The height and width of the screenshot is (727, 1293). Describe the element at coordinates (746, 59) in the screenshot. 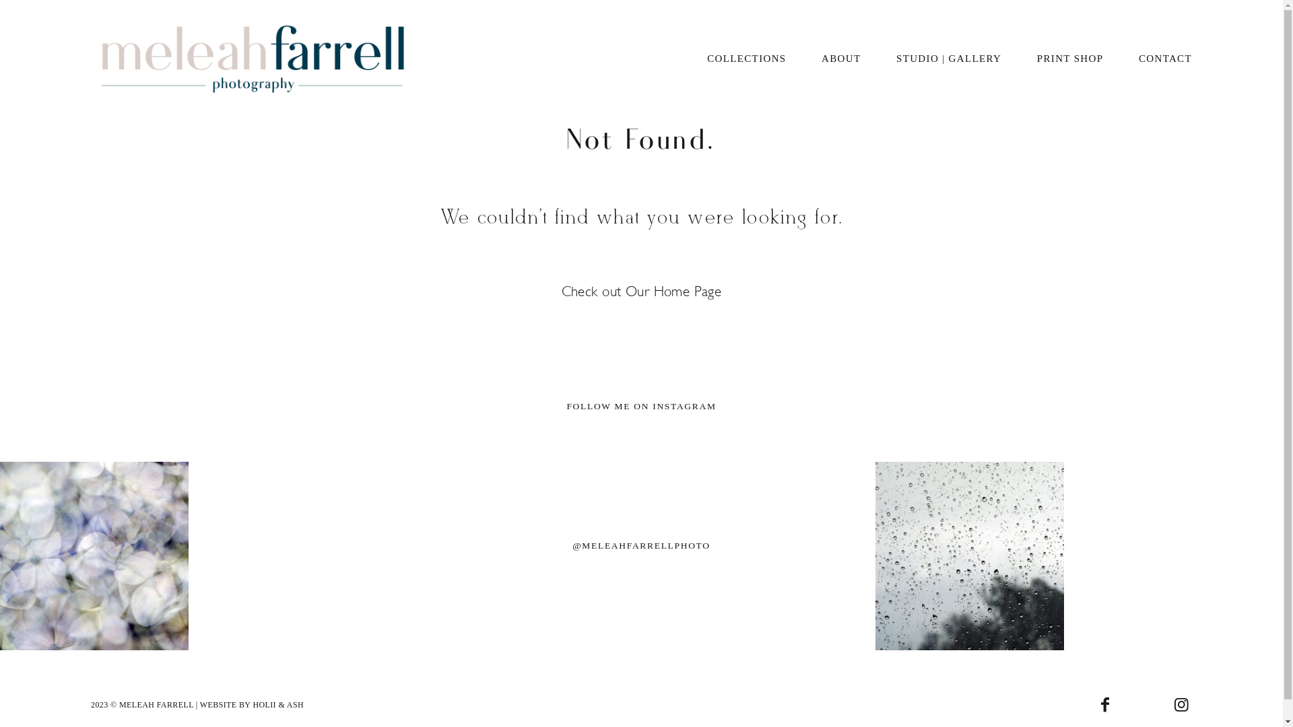

I see `COLLECTIONS` at that location.